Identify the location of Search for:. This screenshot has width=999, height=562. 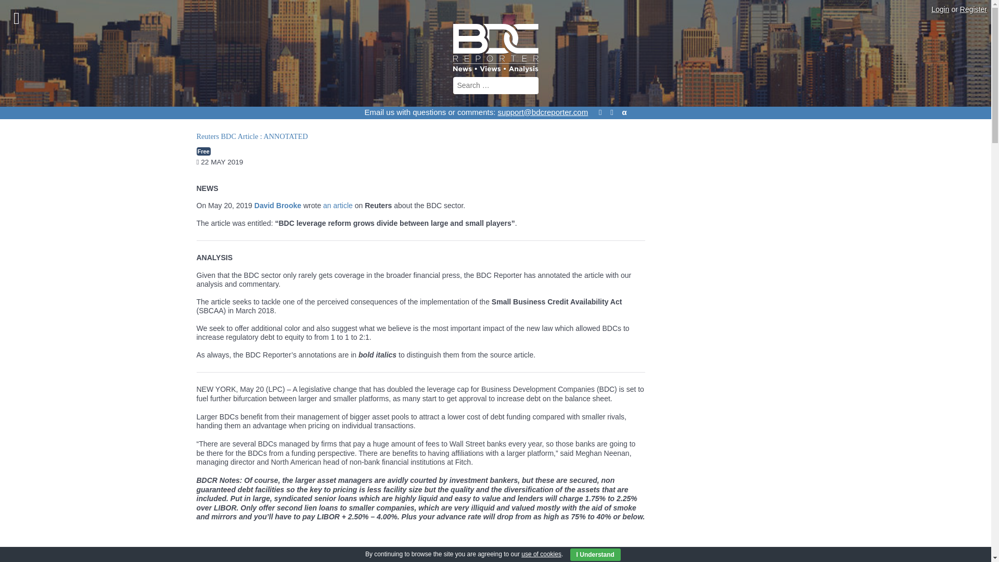
(495, 85).